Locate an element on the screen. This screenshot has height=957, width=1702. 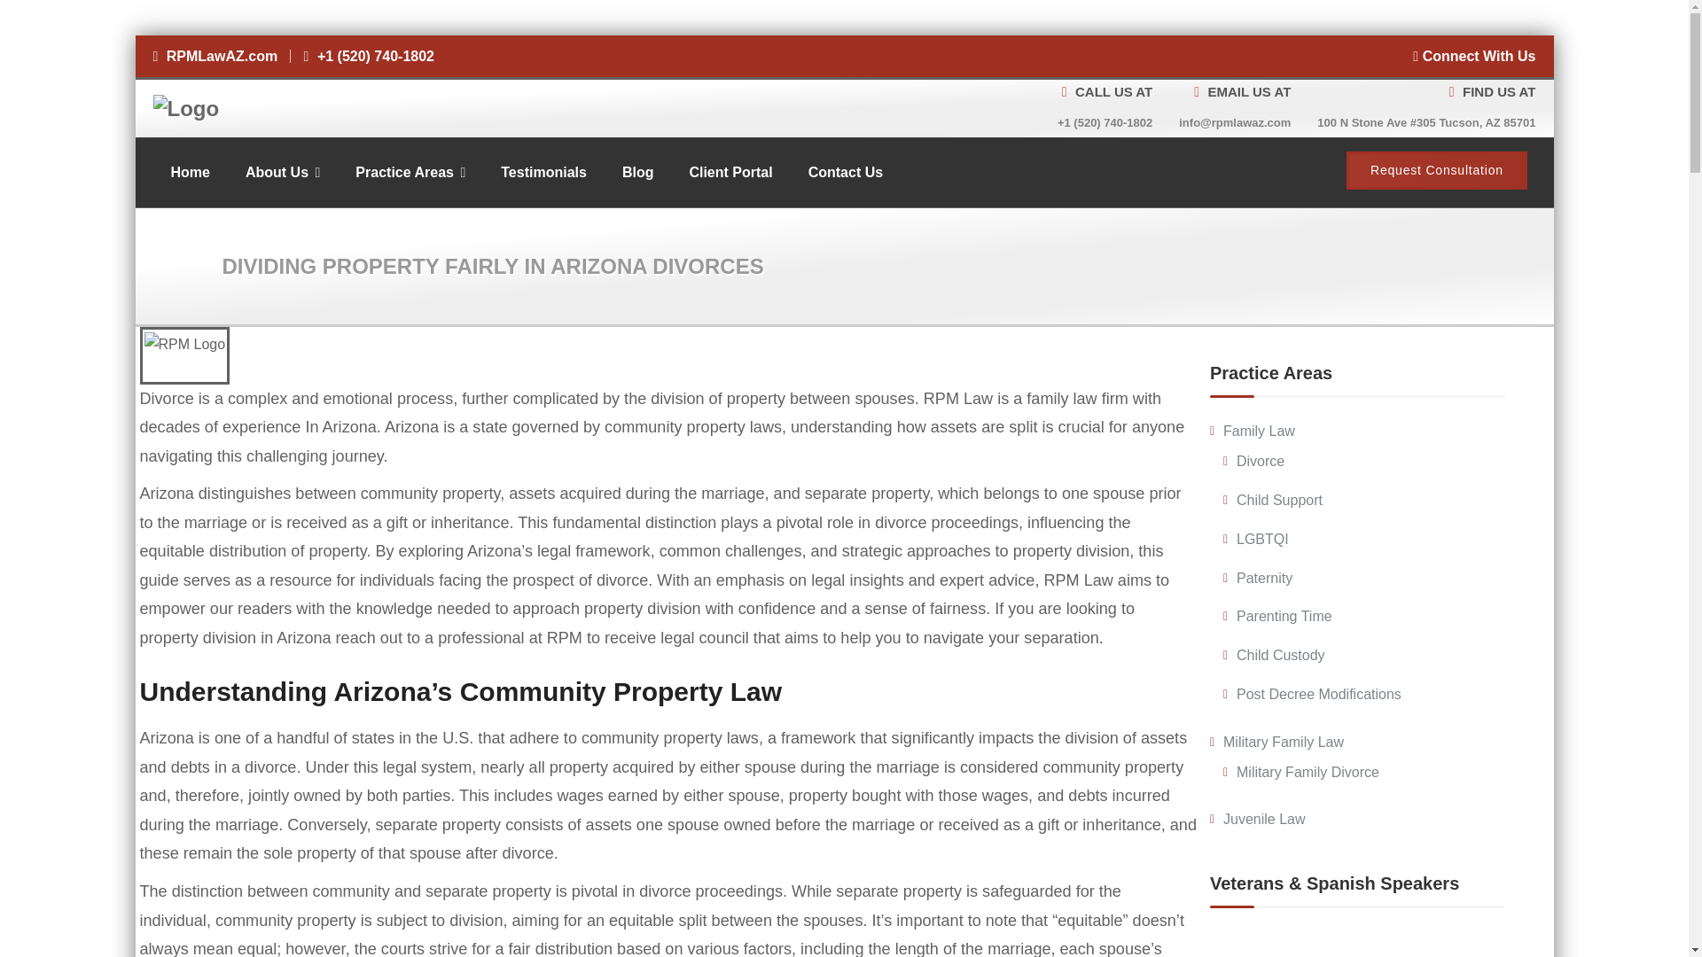
Client Portal is located at coordinates (730, 173).